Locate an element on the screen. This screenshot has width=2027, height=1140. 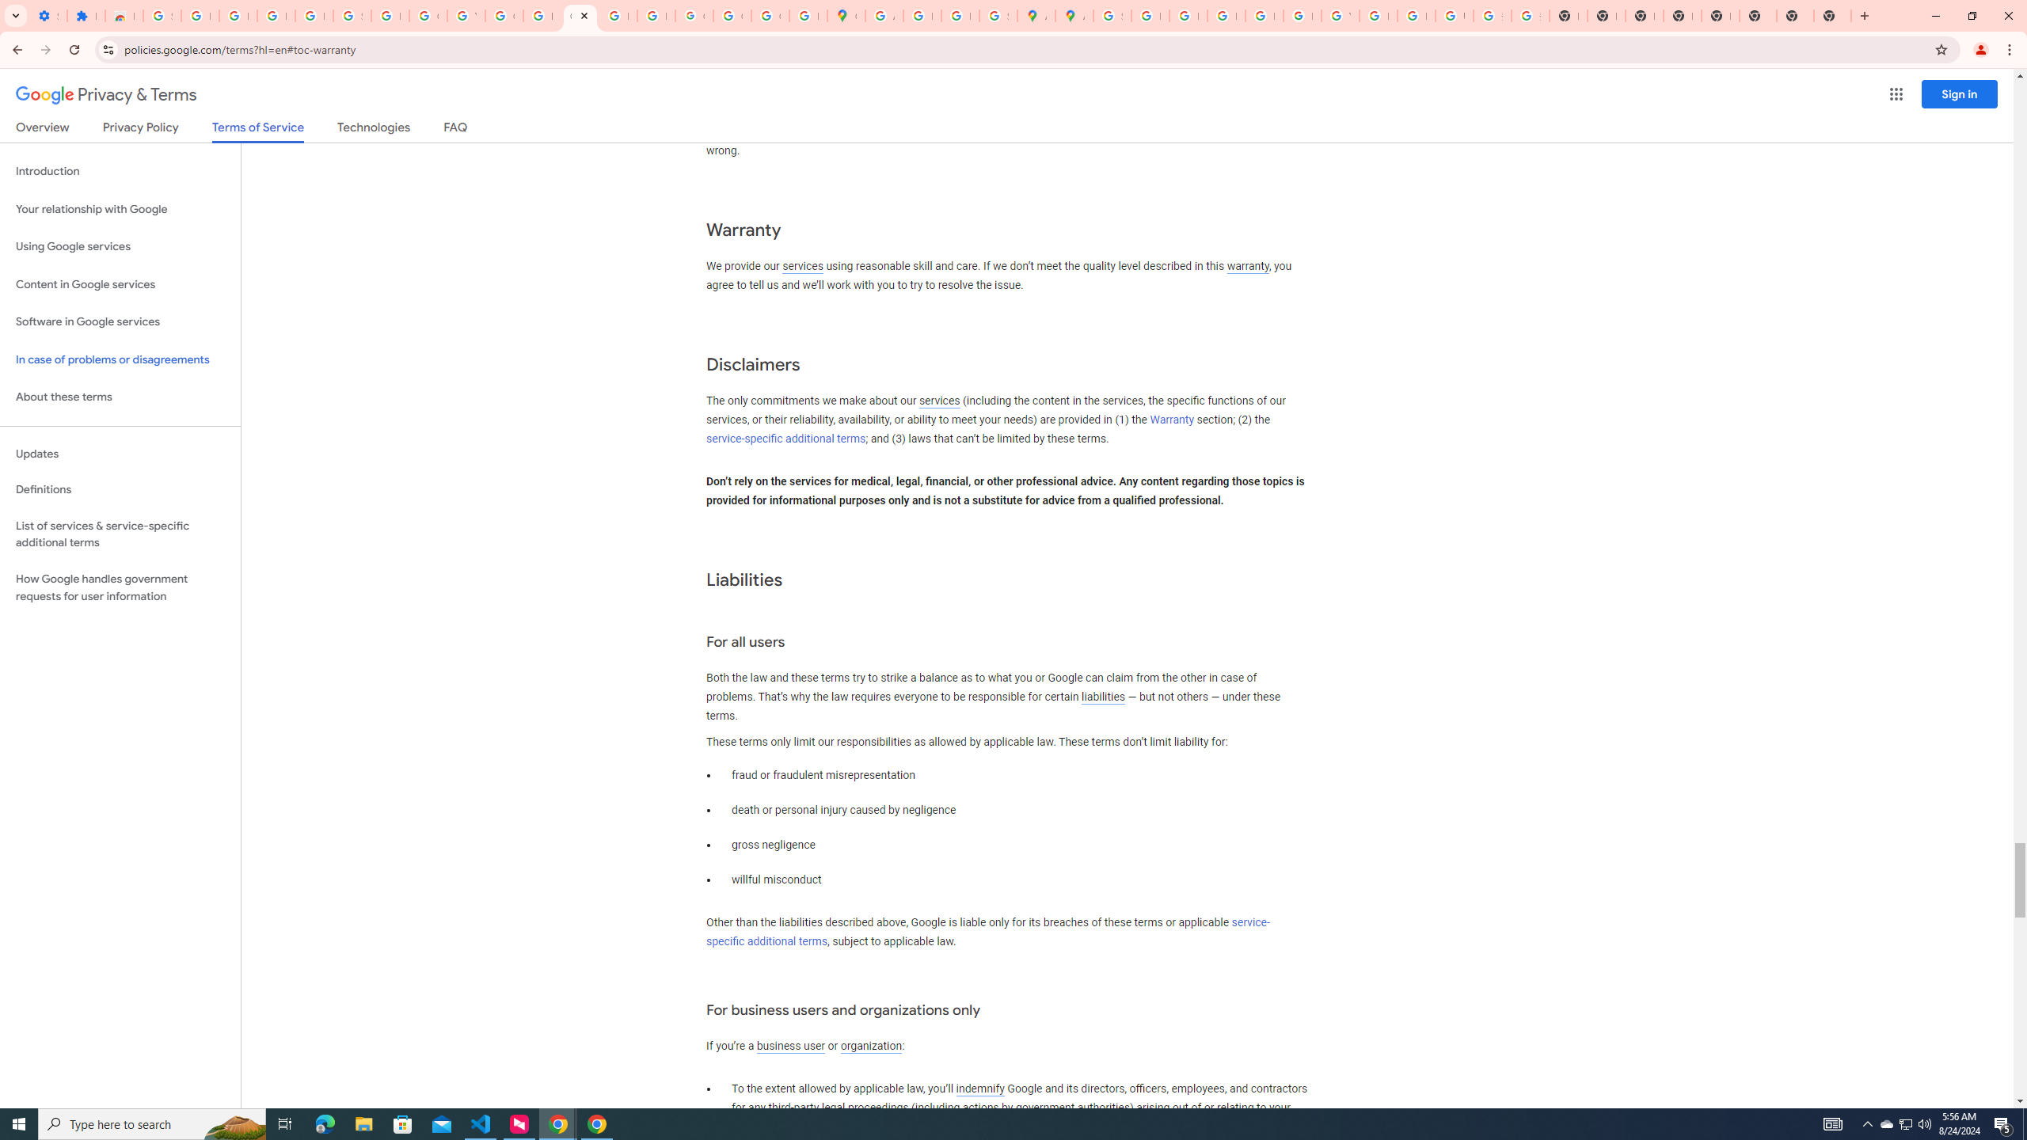
New Tab is located at coordinates (1721, 16).